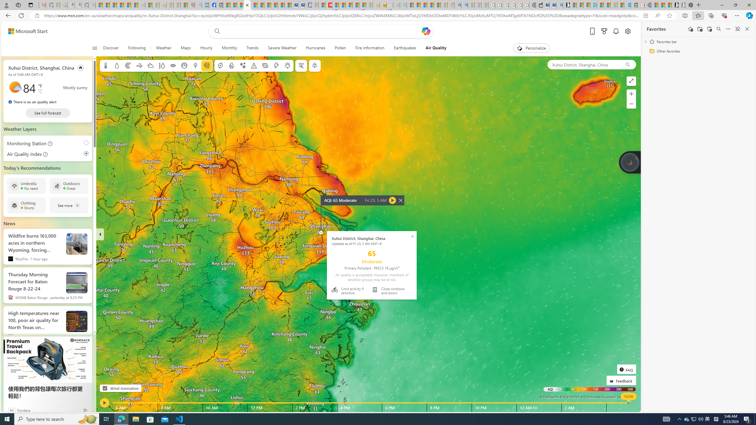 This screenshot has width=756, height=425. I want to click on Pollen, so click(340, 48).